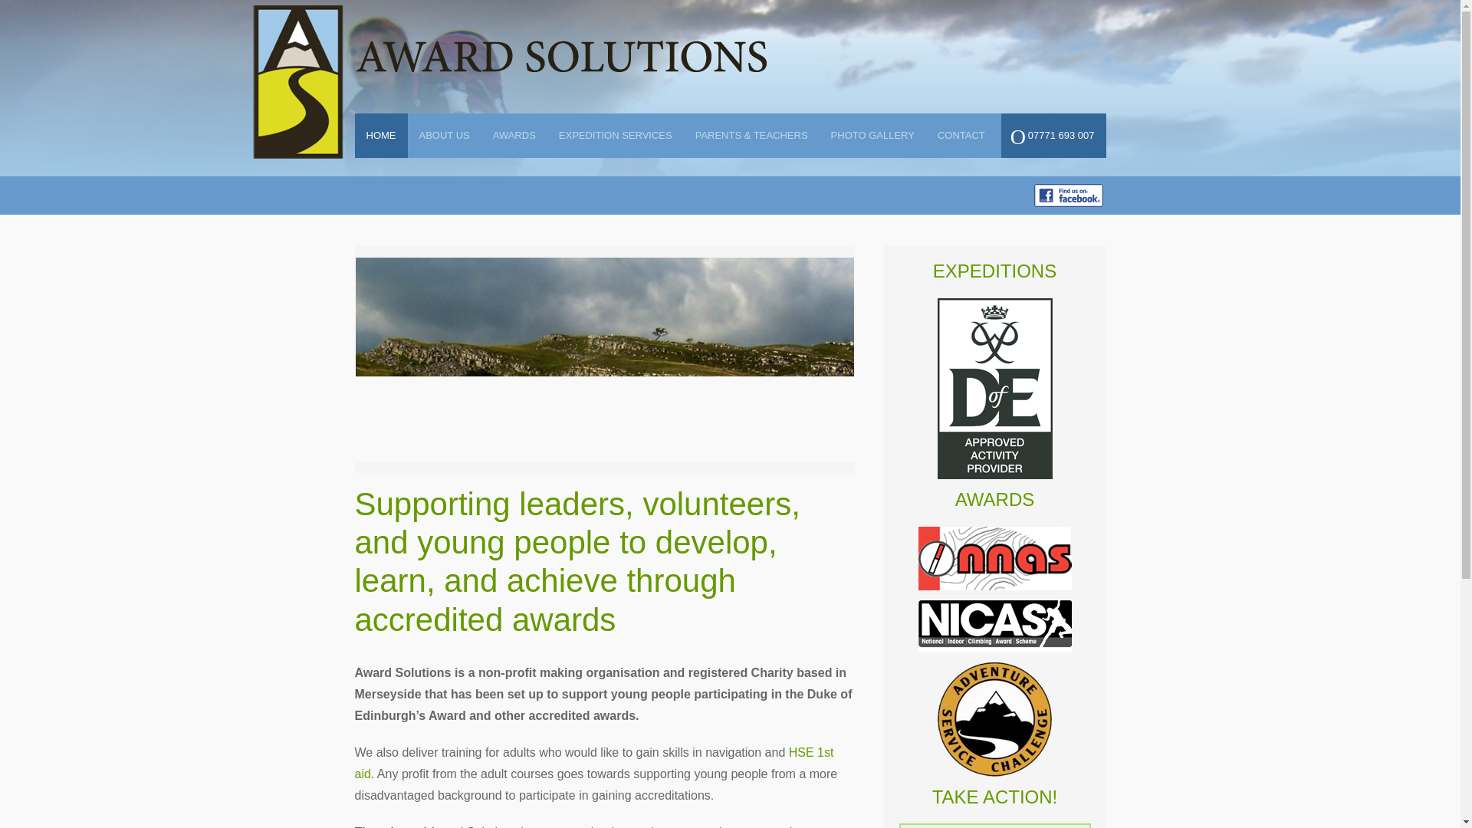 The image size is (1472, 828). I want to click on PHOTO GALLERY, so click(872, 135).